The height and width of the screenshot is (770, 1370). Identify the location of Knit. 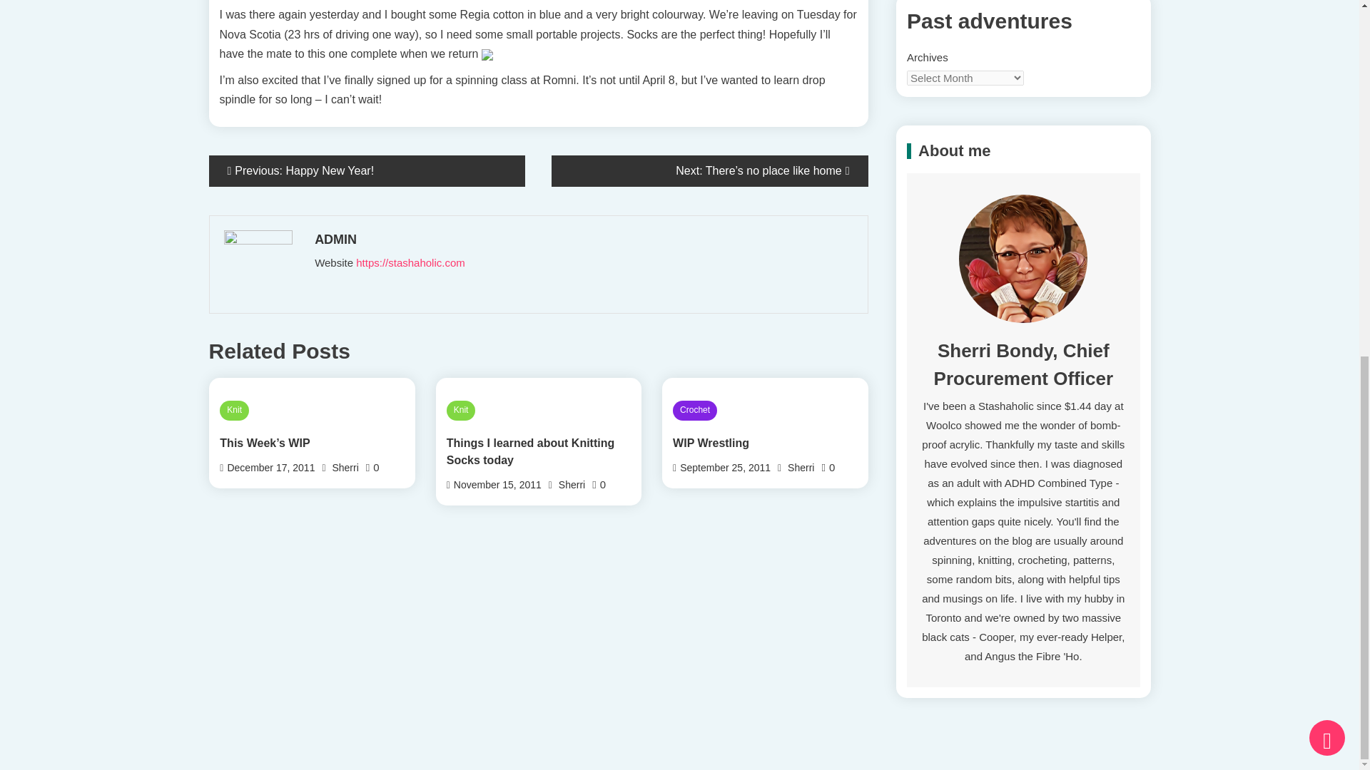
(234, 410).